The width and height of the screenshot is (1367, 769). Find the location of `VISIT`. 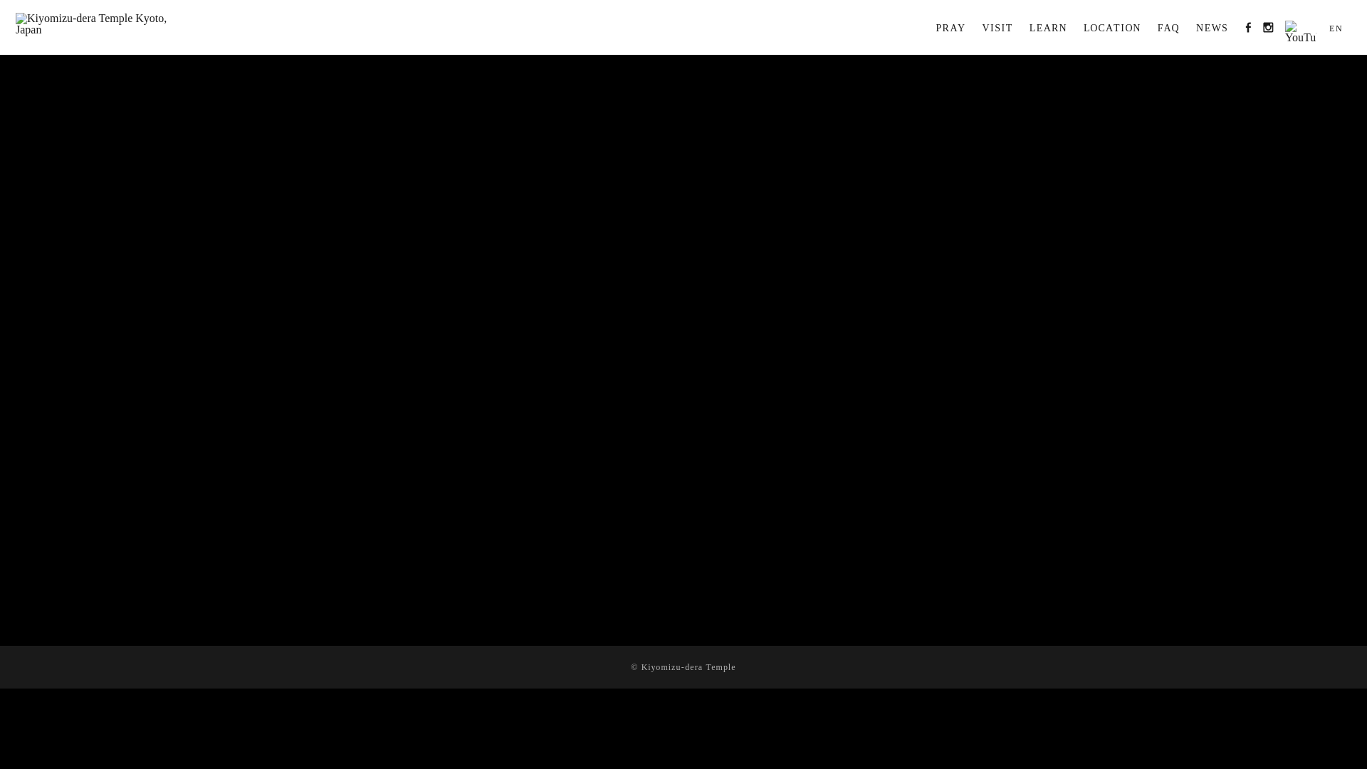

VISIT is located at coordinates (997, 26).